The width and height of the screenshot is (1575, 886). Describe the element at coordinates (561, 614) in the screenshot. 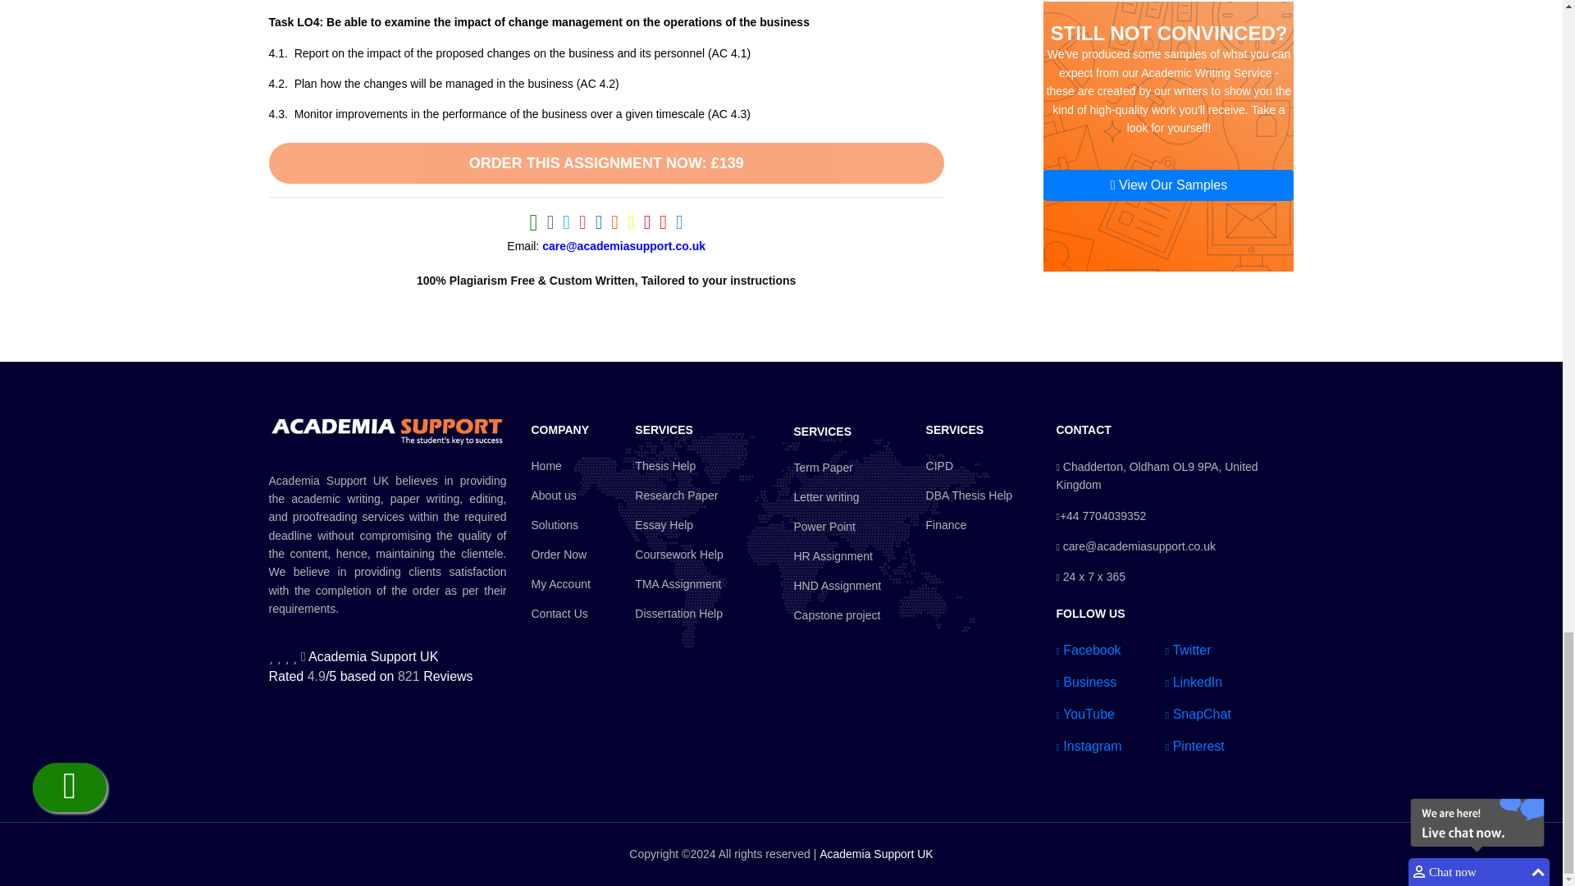

I see `Contact Us` at that location.